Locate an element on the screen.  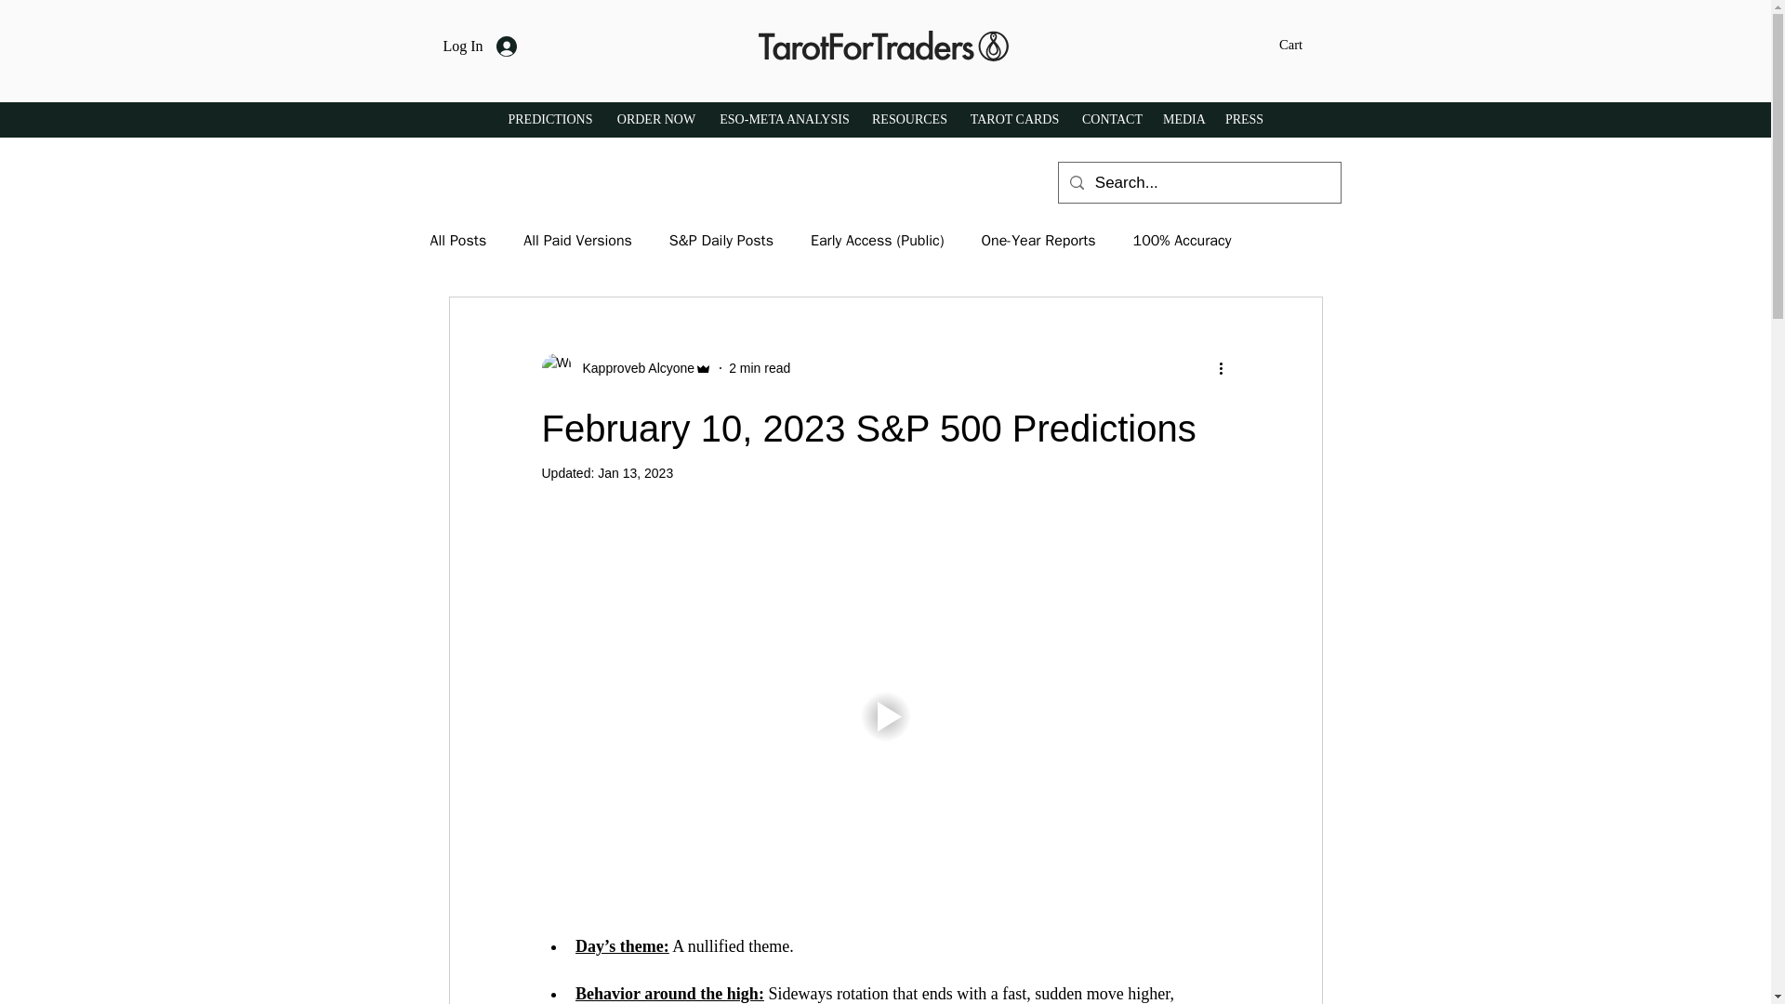
ORDER NOW is located at coordinates (656, 119).